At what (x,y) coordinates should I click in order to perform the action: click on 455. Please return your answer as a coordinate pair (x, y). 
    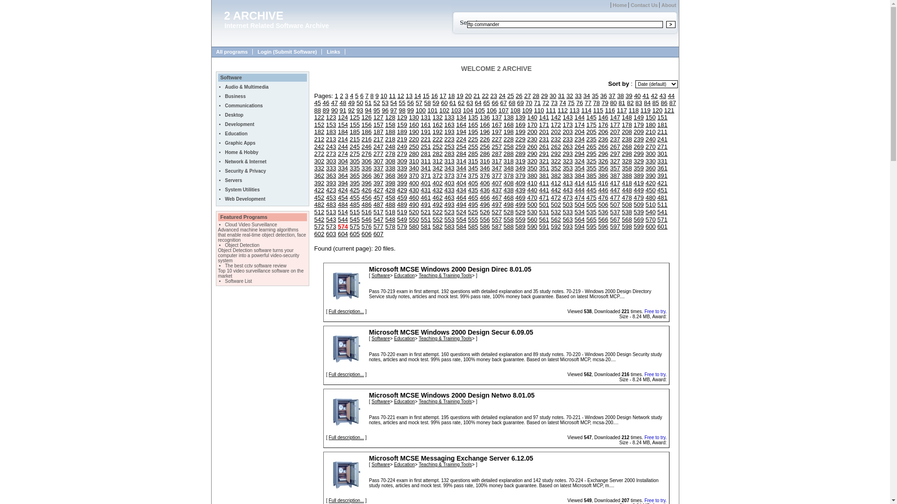
    Looking at the image, I should click on (355, 198).